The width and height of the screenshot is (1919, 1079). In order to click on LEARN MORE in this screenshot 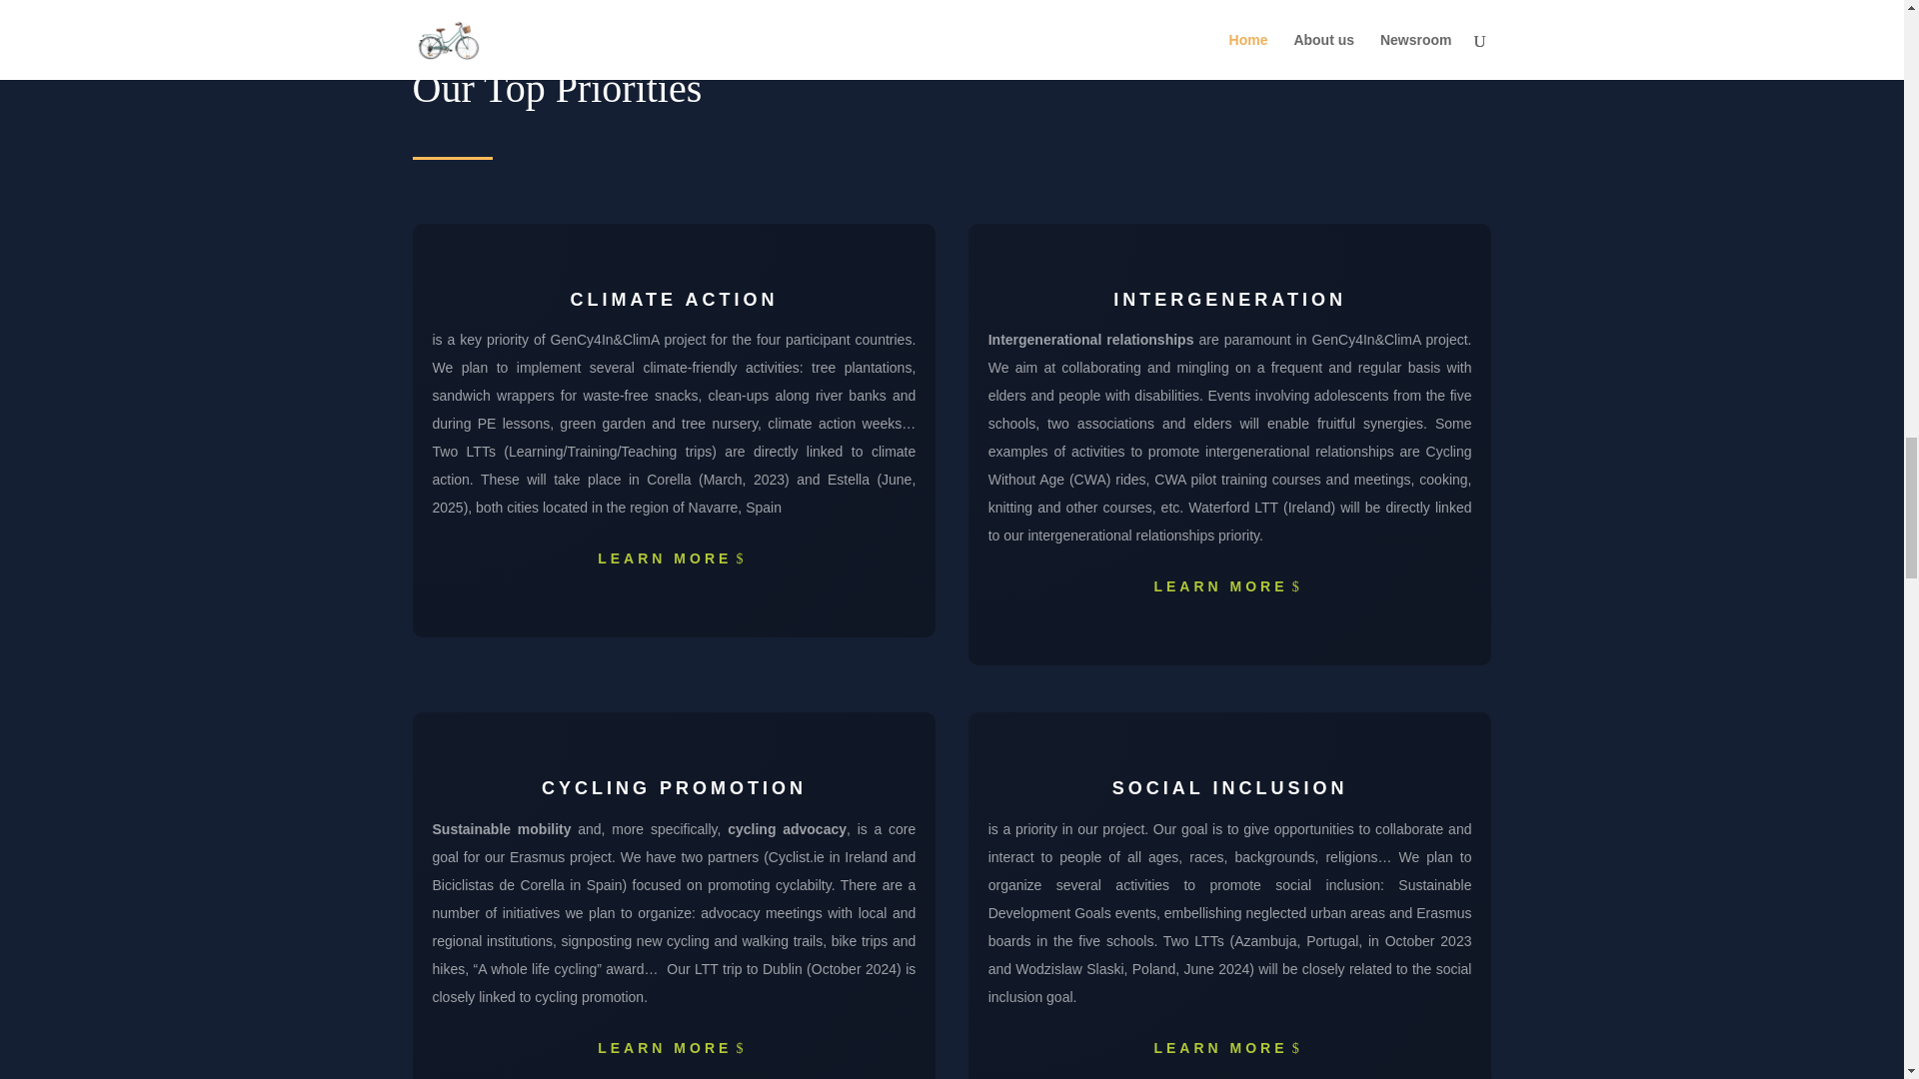, I will do `click(674, 1049)`.